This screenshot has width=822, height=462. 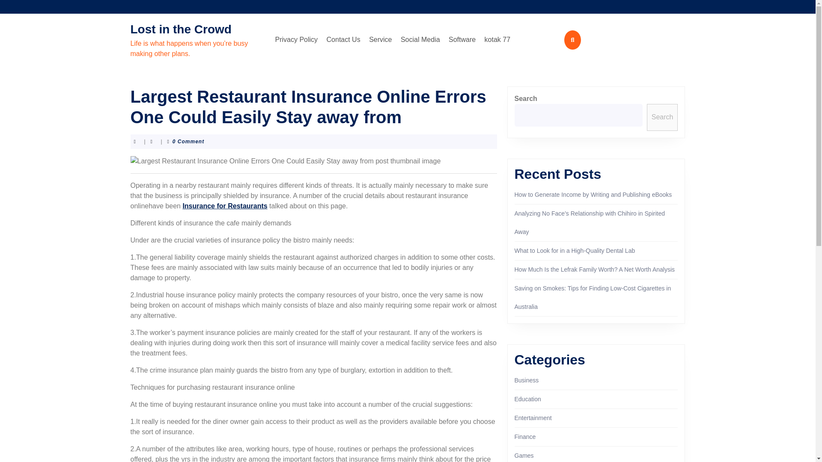 I want to click on Social Media, so click(x=420, y=40).